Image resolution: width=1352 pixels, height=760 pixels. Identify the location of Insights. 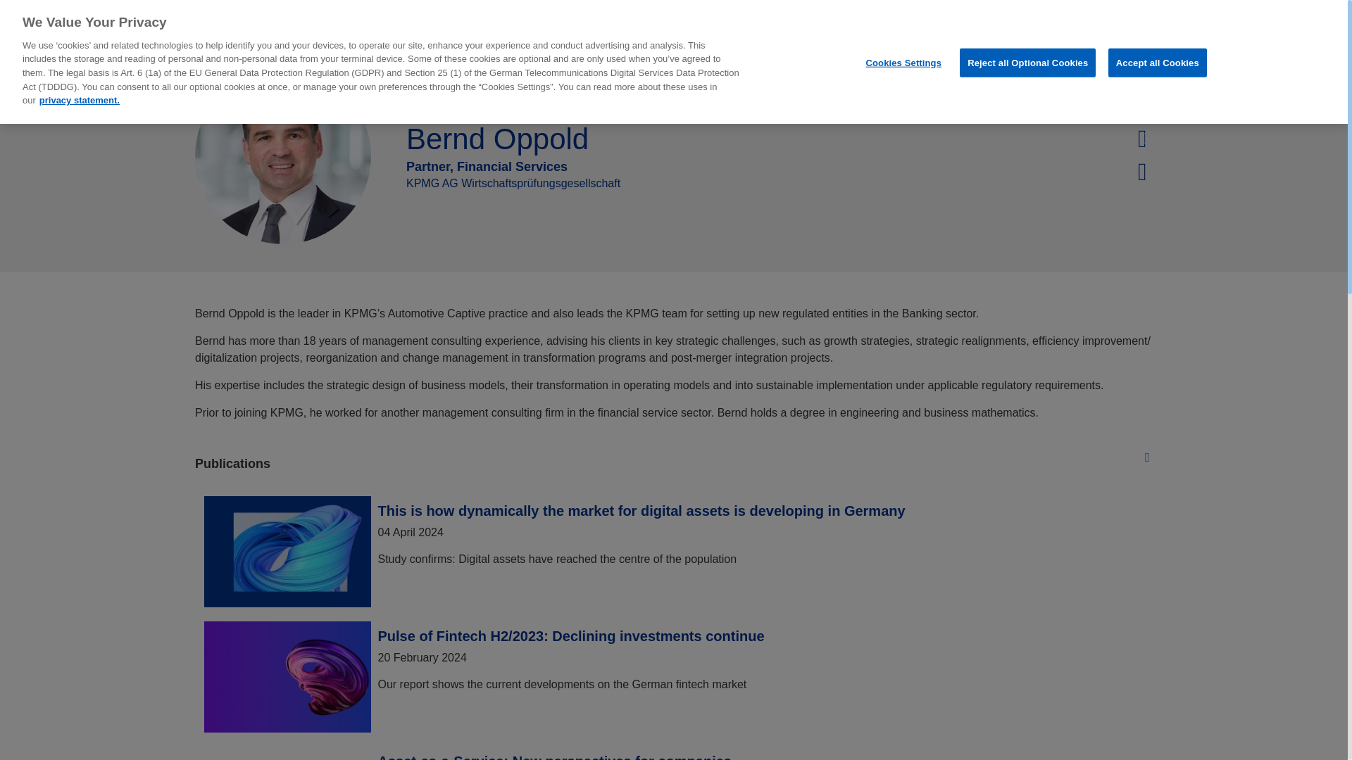
(468, 26).